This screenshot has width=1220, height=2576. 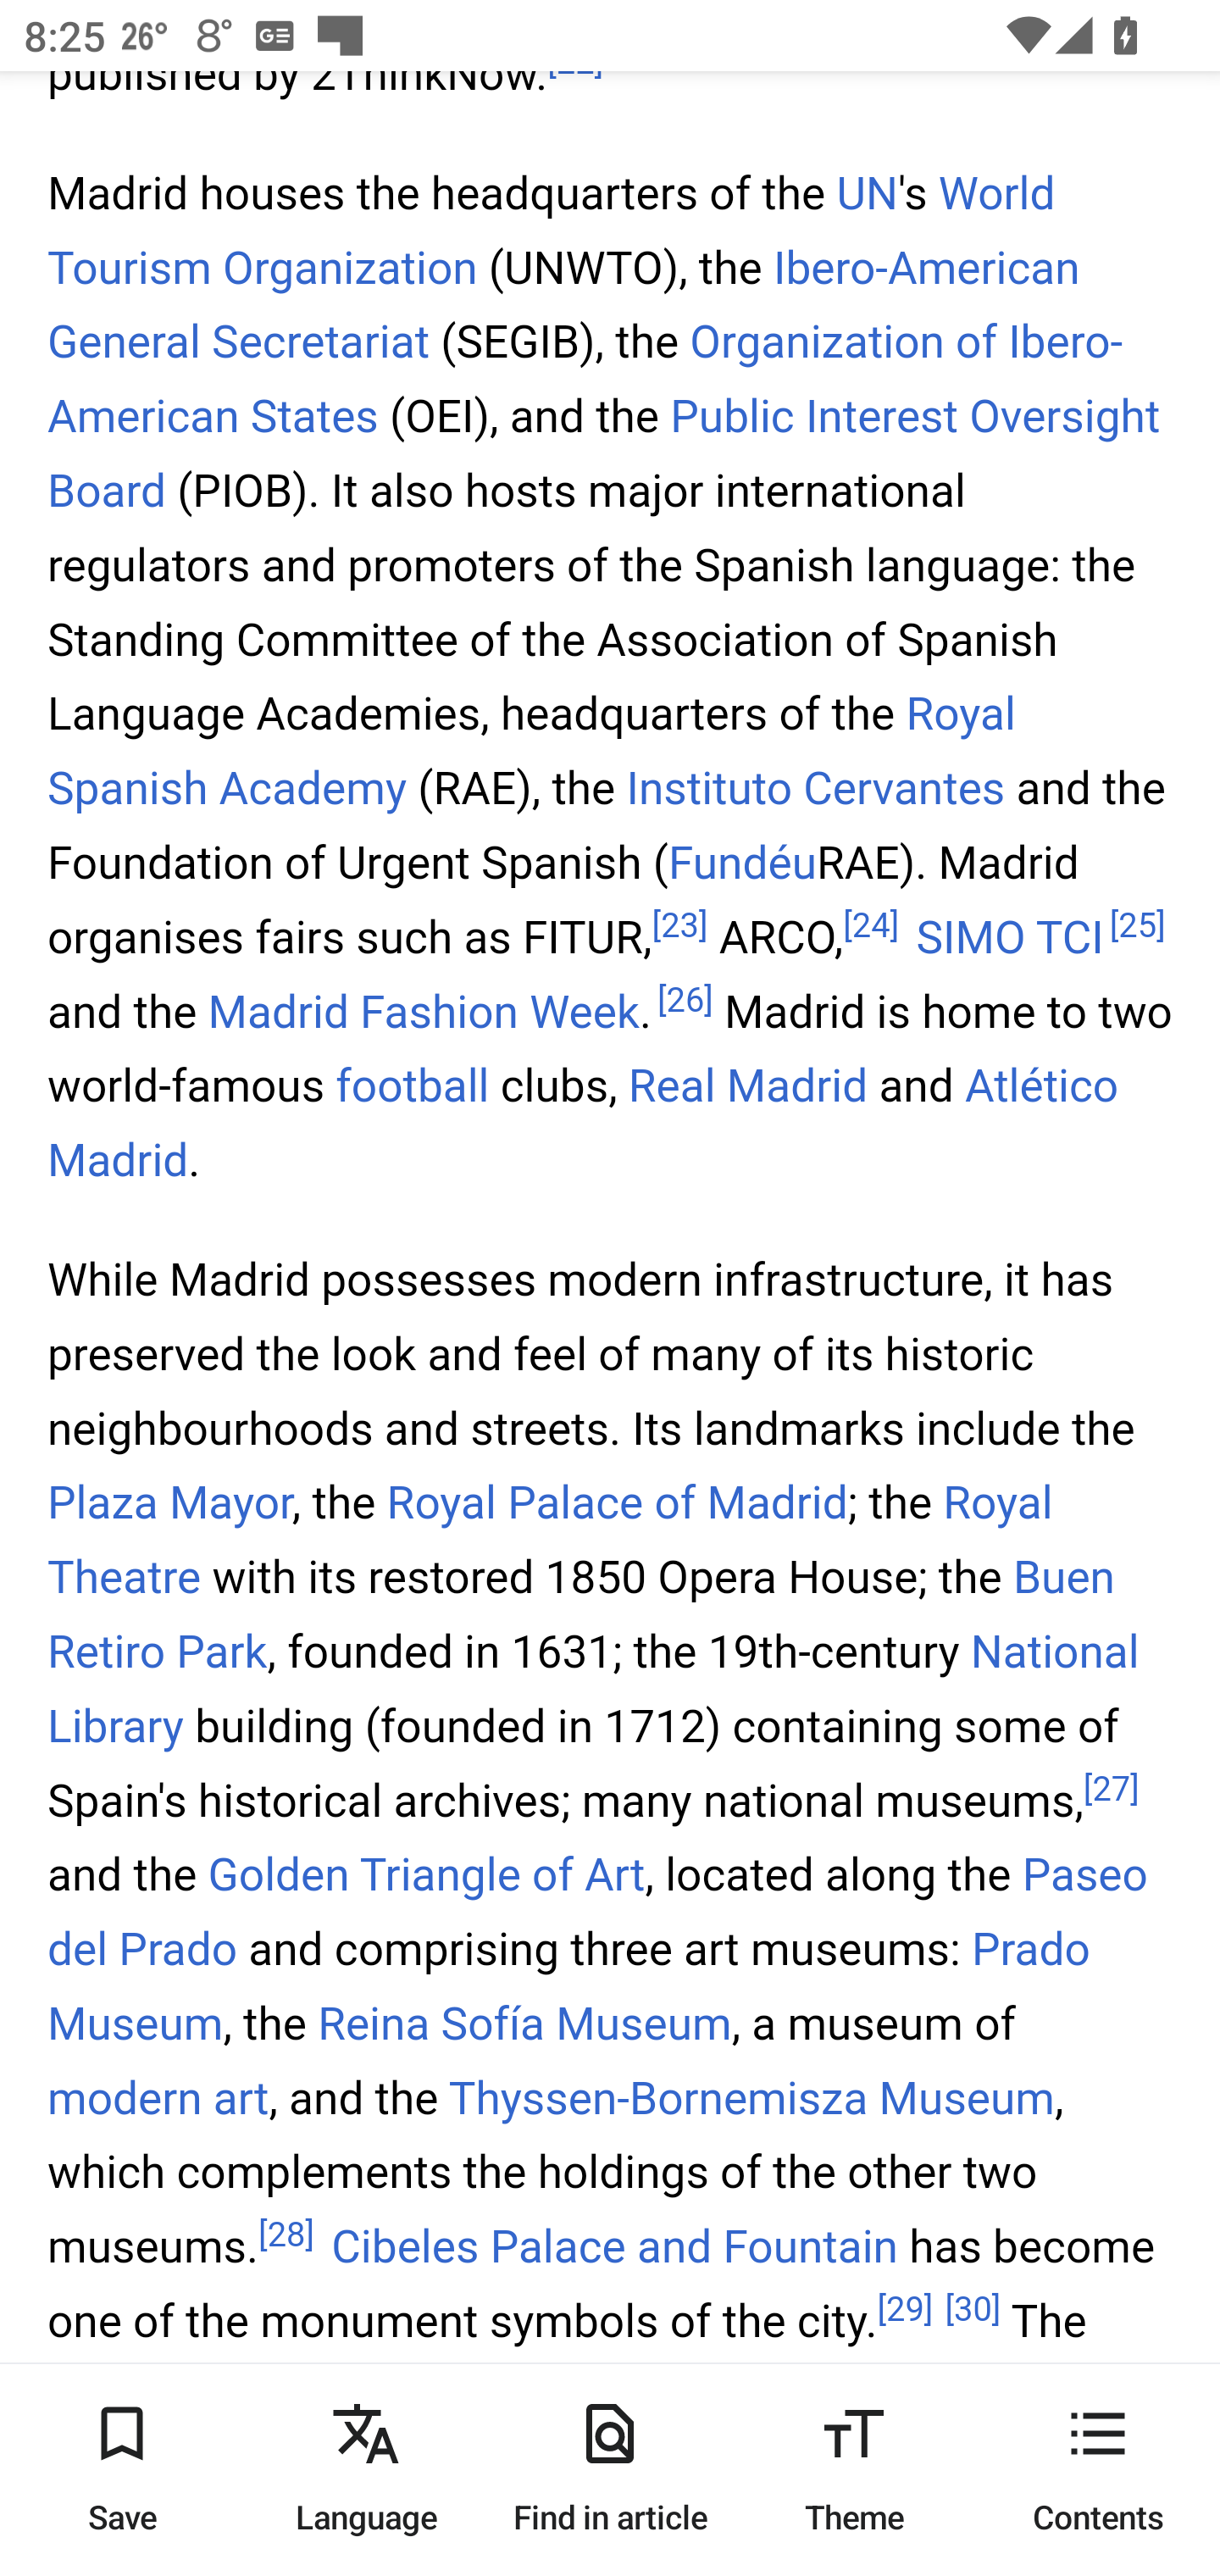 I want to click on Cibeles Palace and Fountain, so click(x=613, y=2249).